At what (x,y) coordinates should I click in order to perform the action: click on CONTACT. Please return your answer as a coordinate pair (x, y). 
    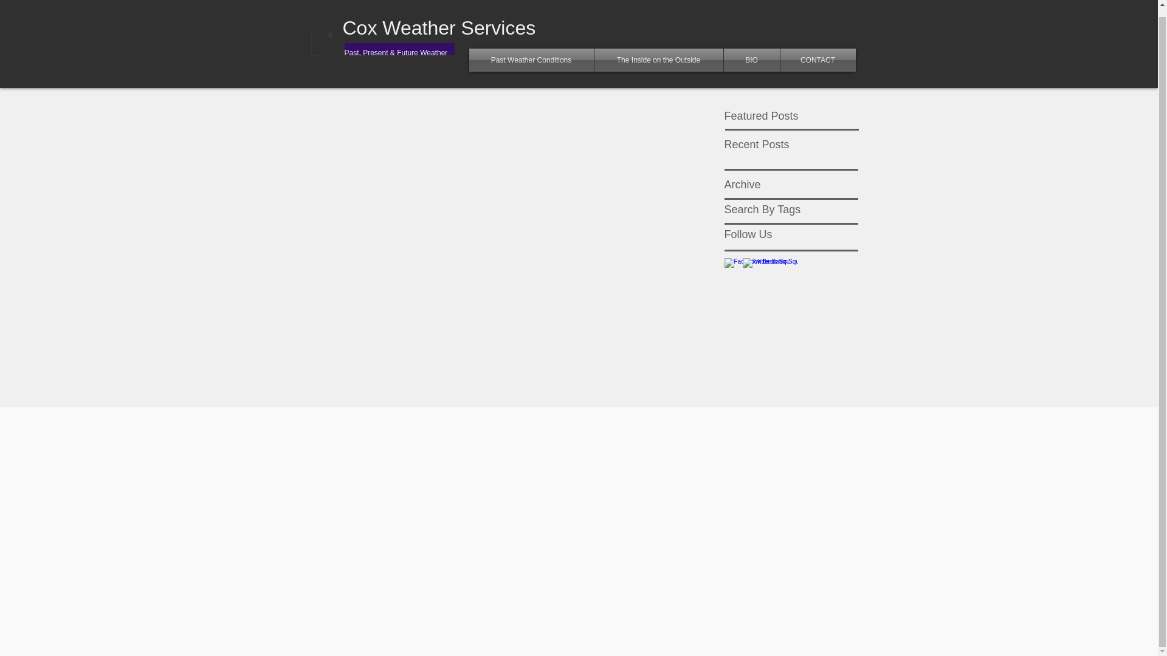
    Looking at the image, I should click on (818, 60).